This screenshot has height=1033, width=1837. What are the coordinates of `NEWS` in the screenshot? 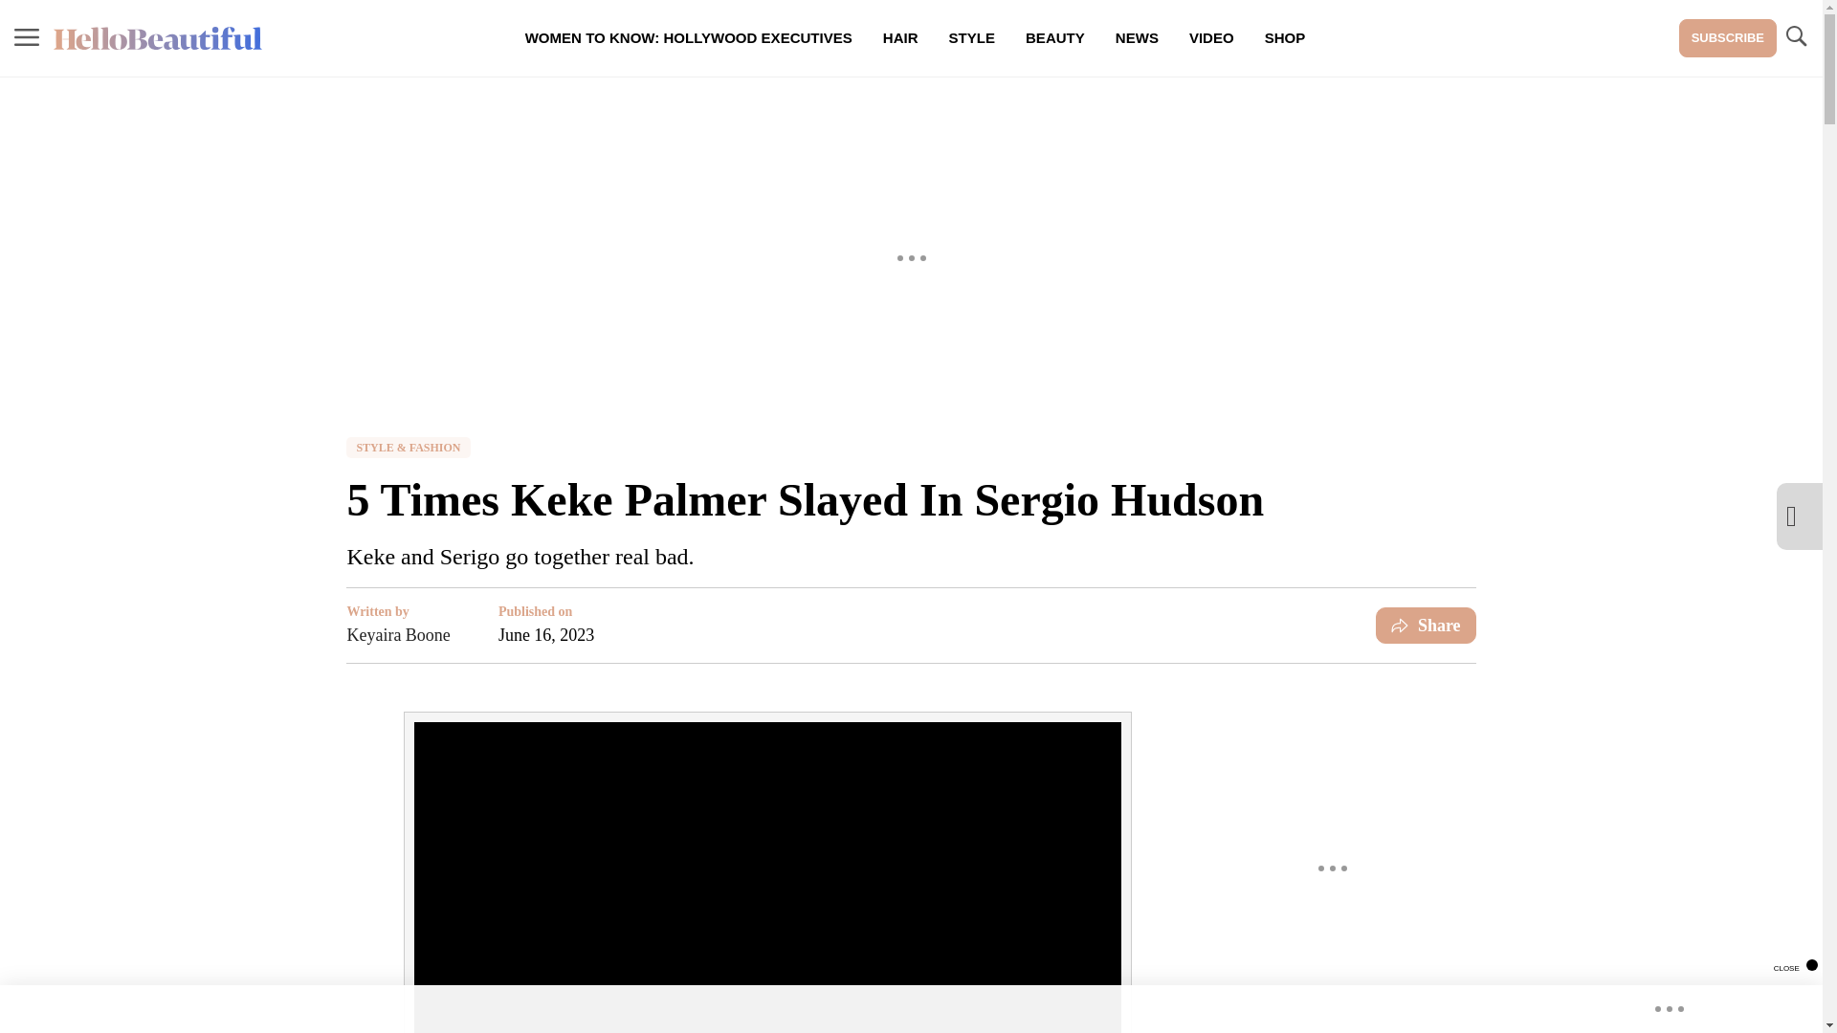 It's located at (1137, 38).